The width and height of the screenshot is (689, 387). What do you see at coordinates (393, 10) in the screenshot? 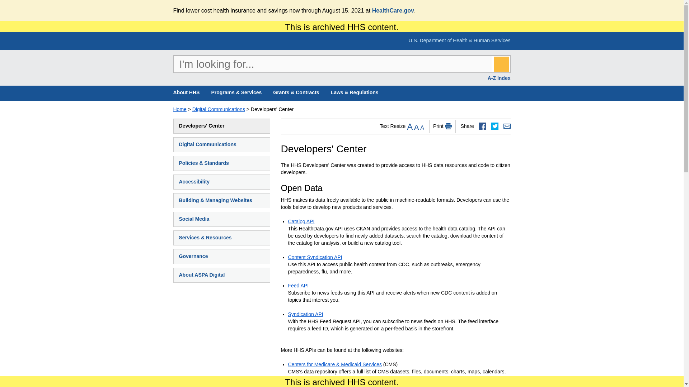
I see `HealthCare.gov` at bounding box center [393, 10].